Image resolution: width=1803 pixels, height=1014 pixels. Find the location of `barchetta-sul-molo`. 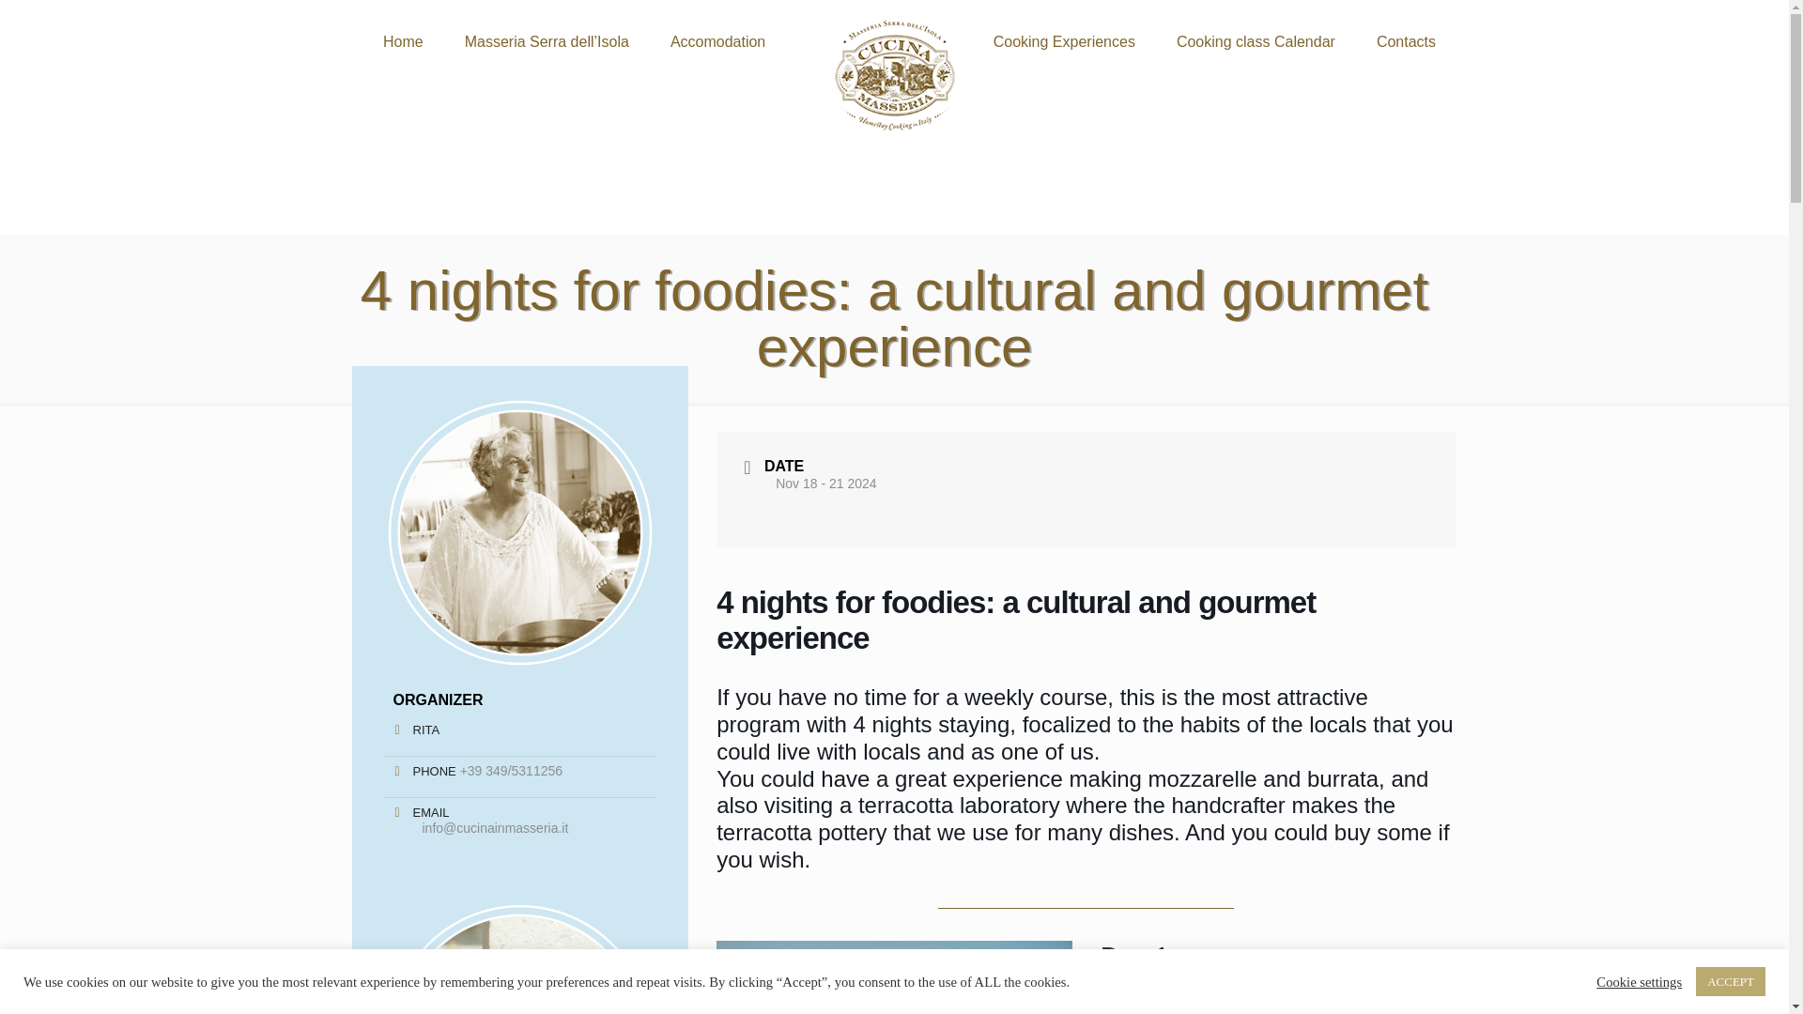

barchetta-sul-molo is located at coordinates (894, 977).